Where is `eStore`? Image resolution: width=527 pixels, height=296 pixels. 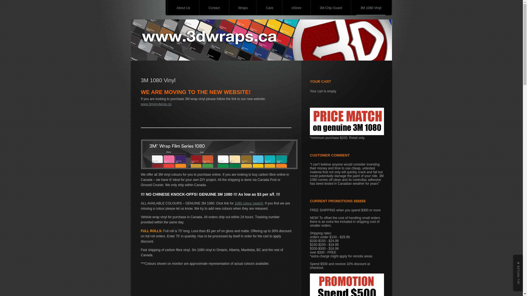
eStore is located at coordinates (296, 8).